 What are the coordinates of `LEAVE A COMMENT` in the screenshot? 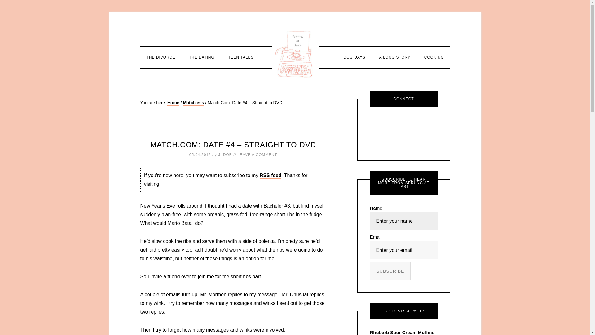 It's located at (257, 155).